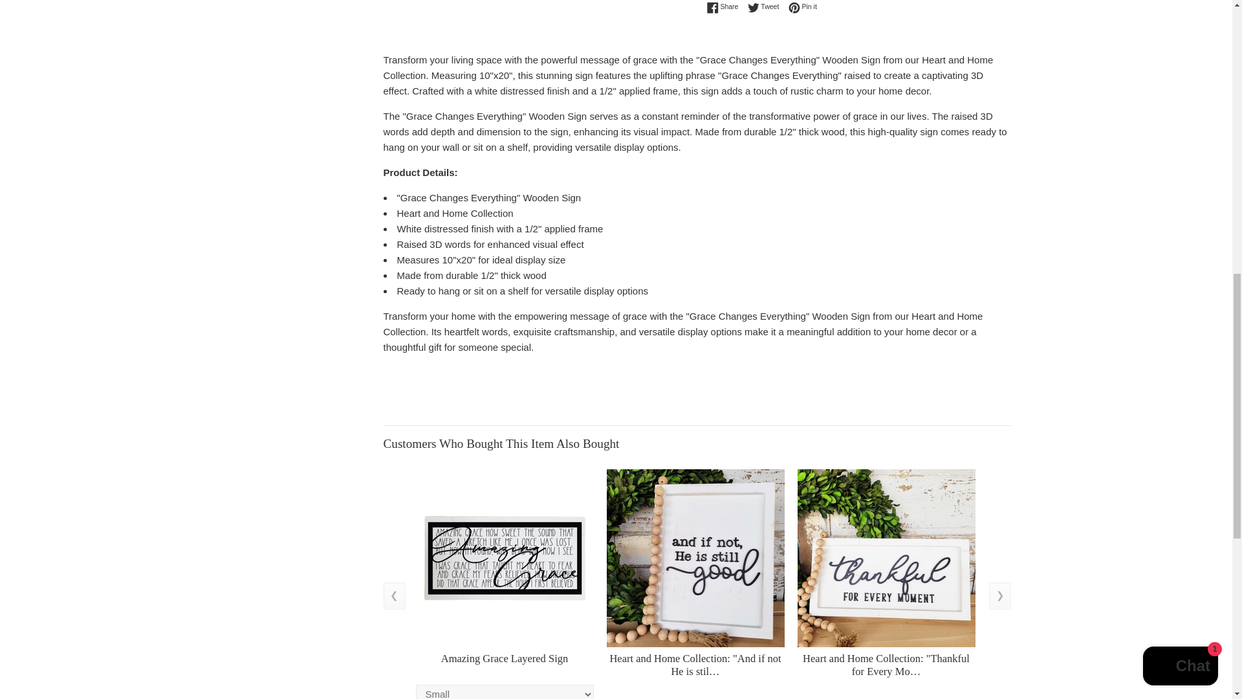  What do you see at coordinates (725, 7) in the screenshot?
I see `Share on Facebook` at bounding box center [725, 7].